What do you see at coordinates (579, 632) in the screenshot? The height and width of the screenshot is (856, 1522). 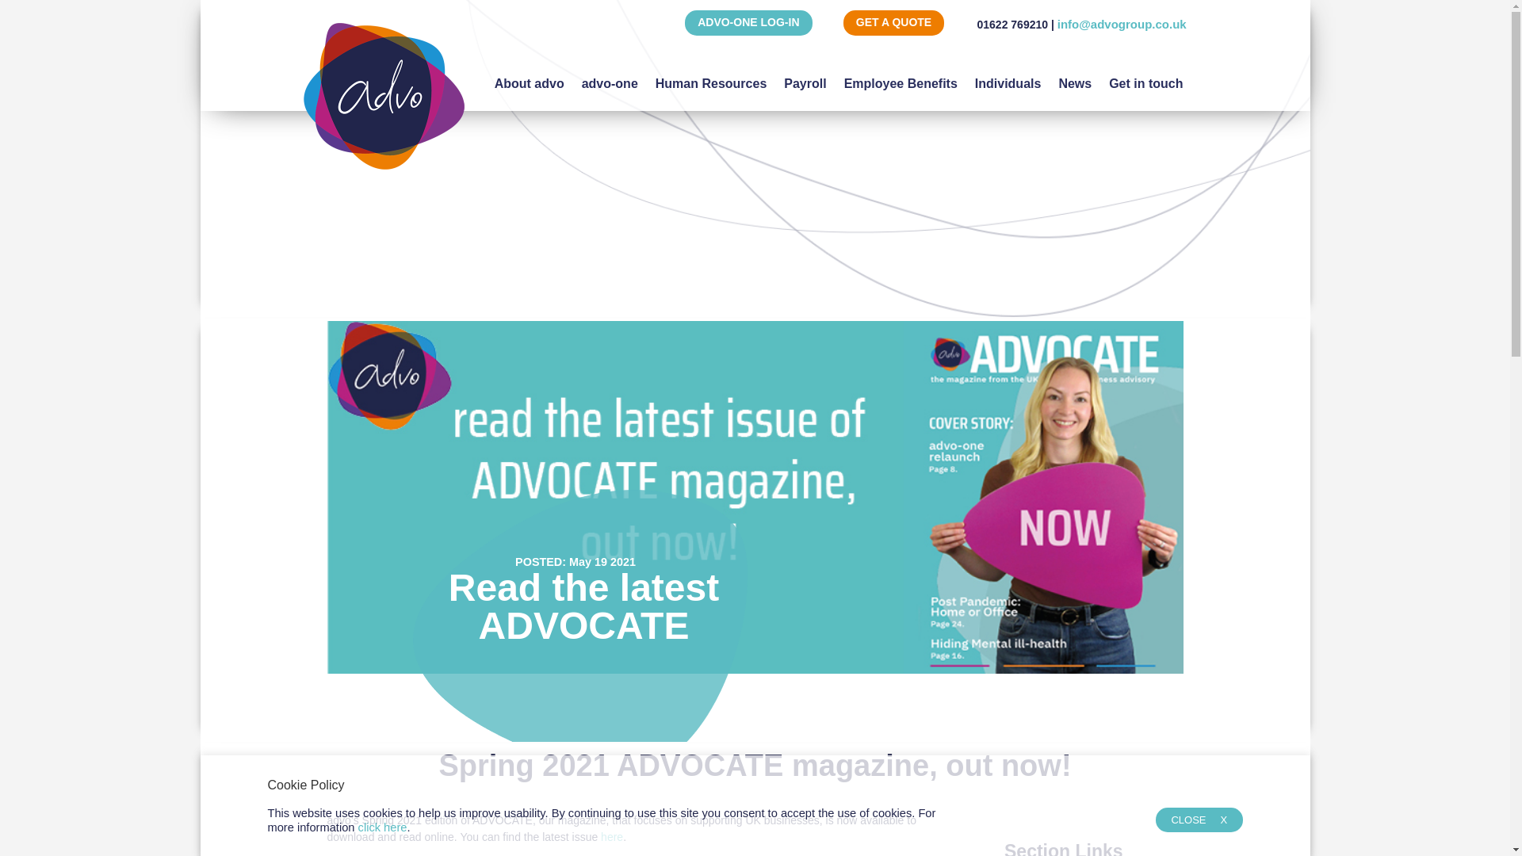 I see `overlay-shape` at bounding box center [579, 632].